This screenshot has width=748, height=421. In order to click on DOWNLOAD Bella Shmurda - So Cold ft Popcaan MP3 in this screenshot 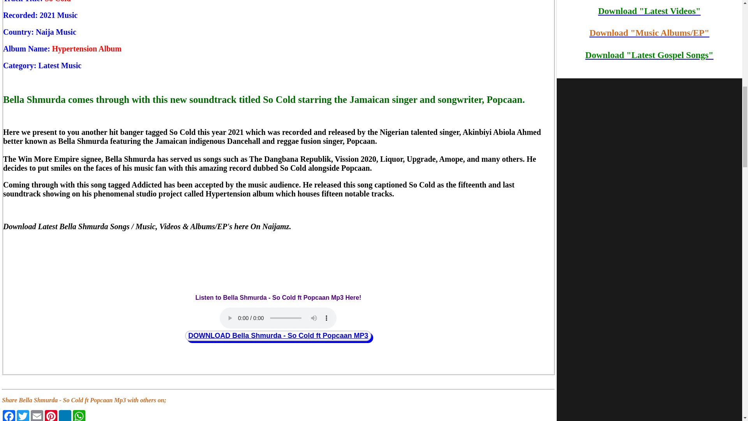, I will do `click(278, 335)`.